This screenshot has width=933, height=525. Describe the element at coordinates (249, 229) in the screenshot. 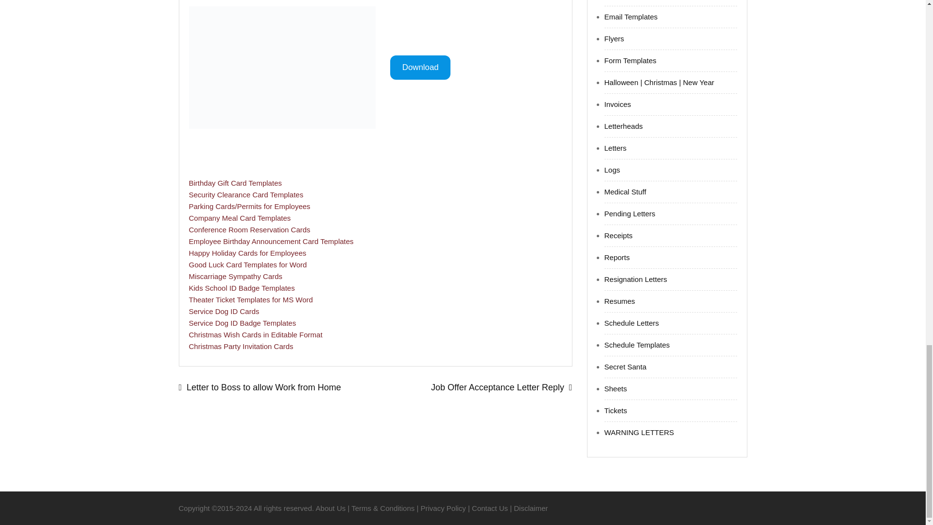

I see `Conference Room Reservation Cards` at that location.